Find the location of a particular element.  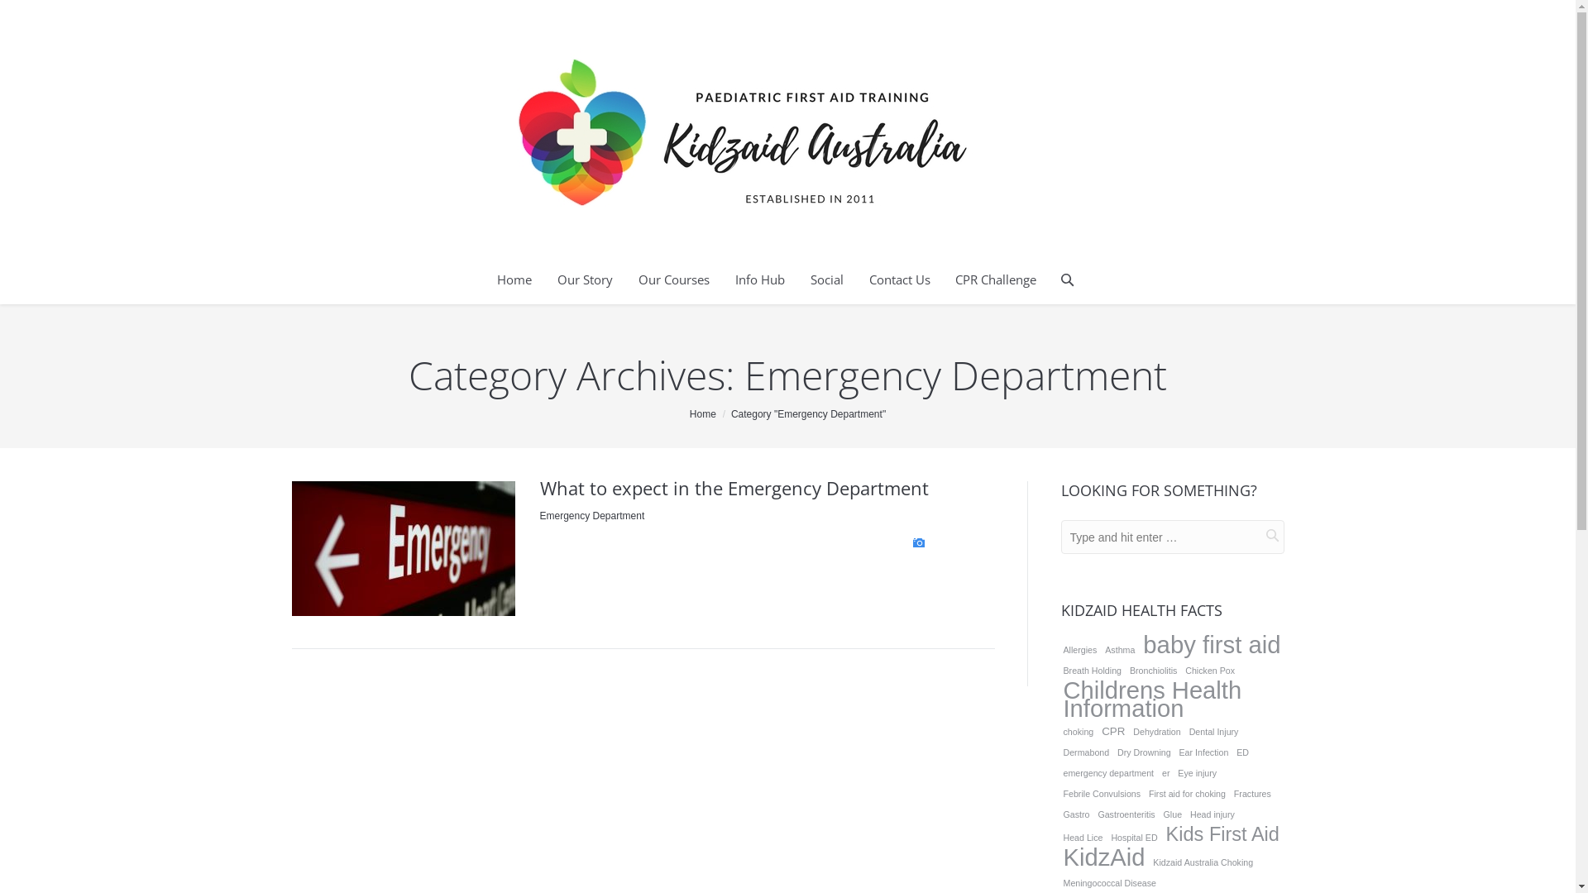

Our Story is located at coordinates (586, 280).